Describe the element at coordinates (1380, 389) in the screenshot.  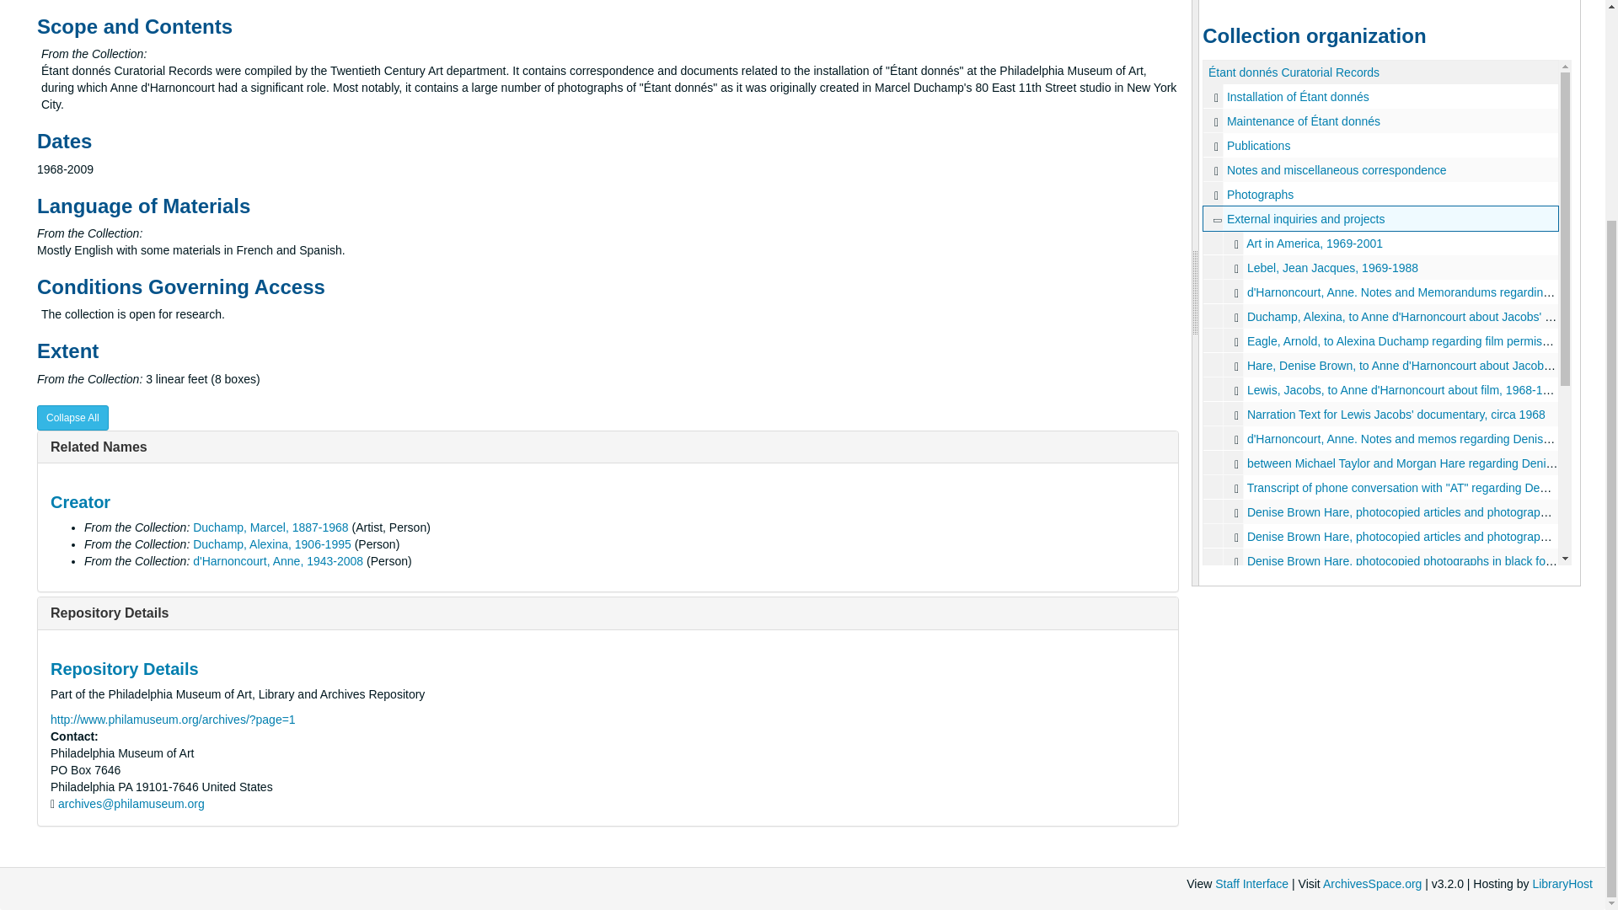
I see `Lewis, Jacobs, to Anne d'Harnoncourt about film` at that location.